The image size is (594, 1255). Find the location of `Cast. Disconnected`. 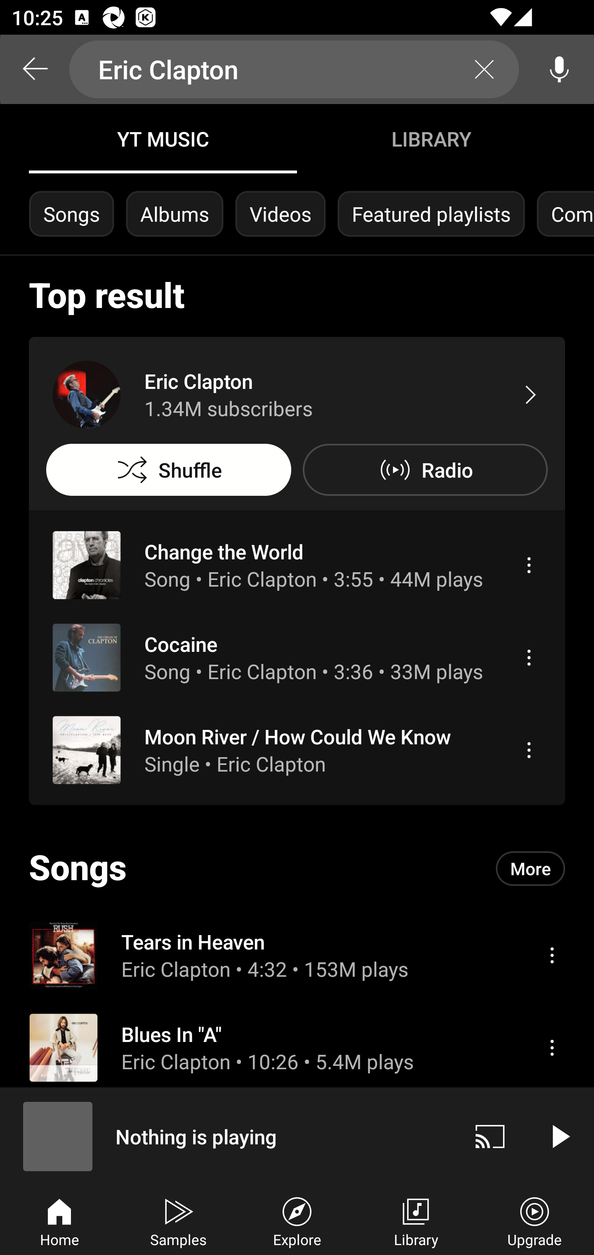

Cast. Disconnected is located at coordinates (490, 1136).